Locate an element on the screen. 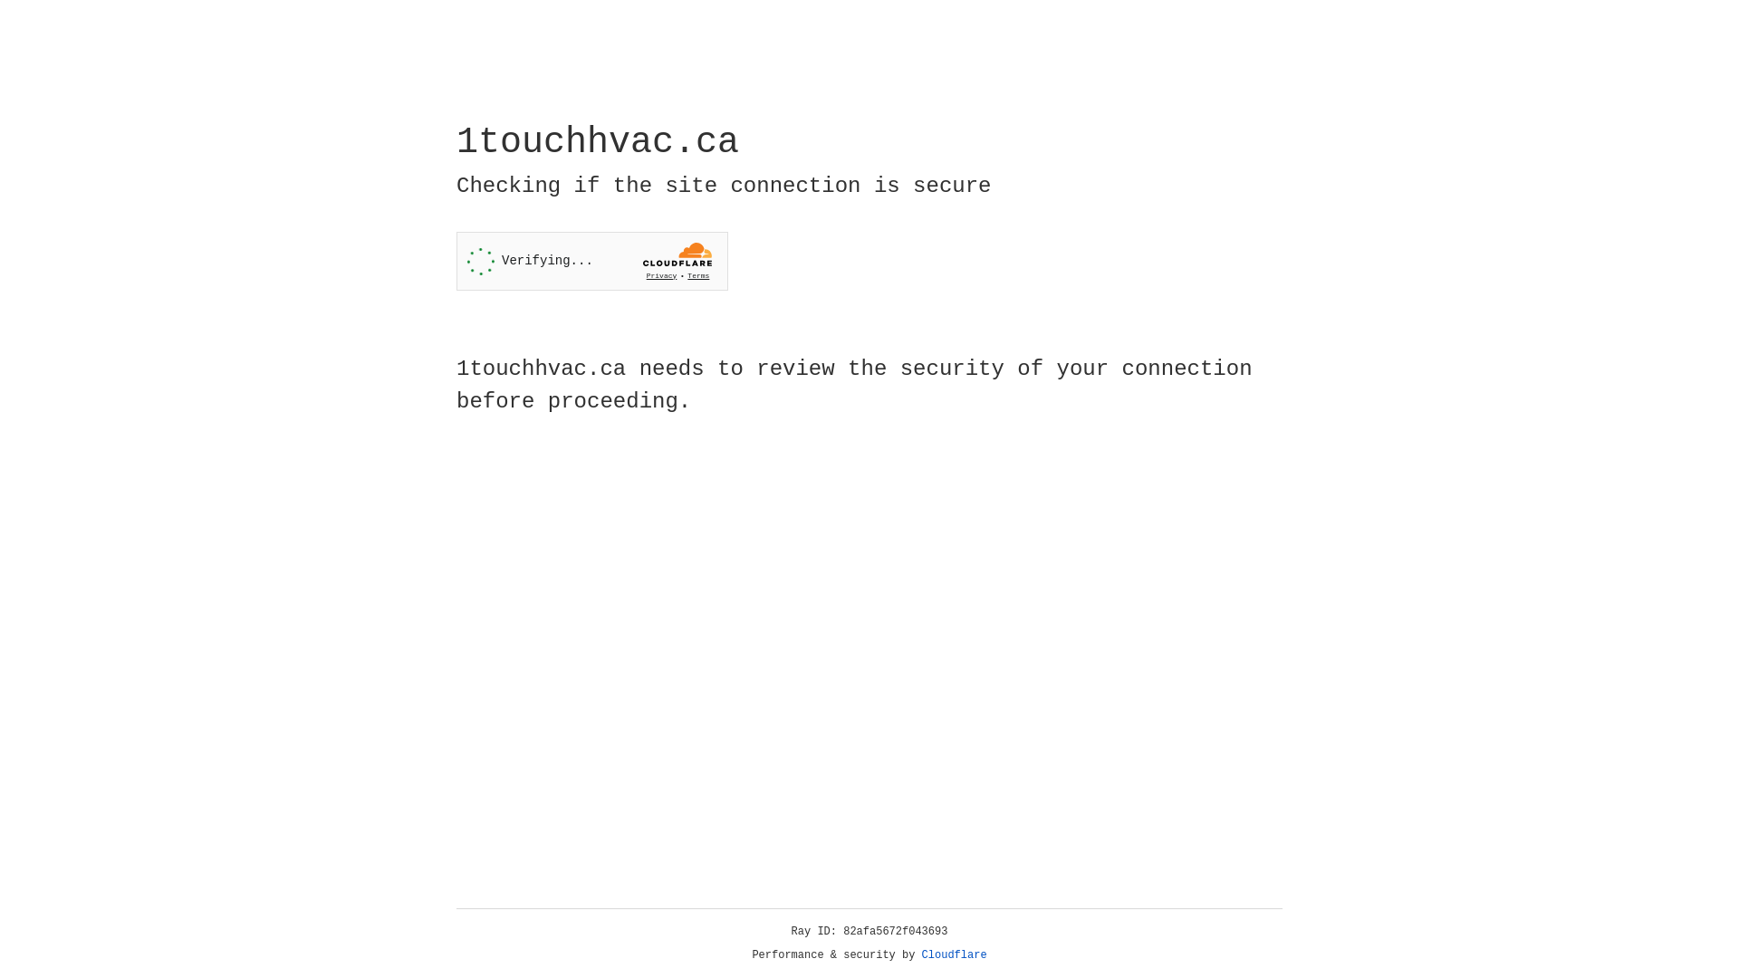 This screenshot has width=1739, height=978. Cloudflare is located at coordinates (955, 955).